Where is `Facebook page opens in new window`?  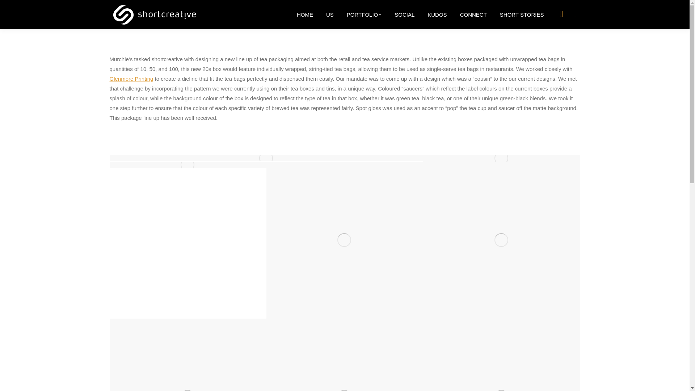 Facebook page opens in new window is located at coordinates (575, 14).